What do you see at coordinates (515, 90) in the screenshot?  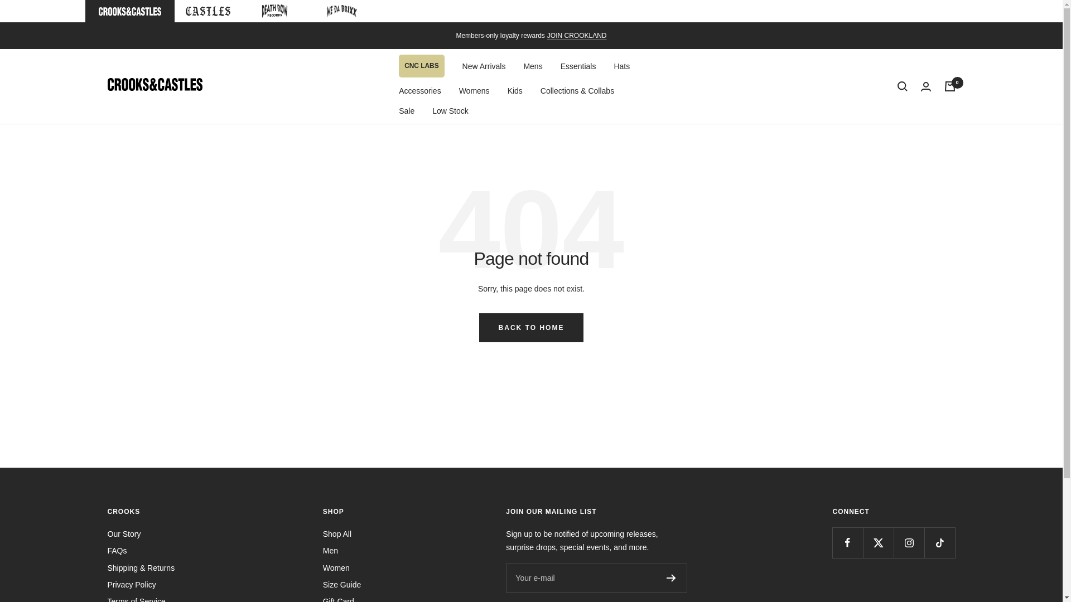 I see `Kids` at bounding box center [515, 90].